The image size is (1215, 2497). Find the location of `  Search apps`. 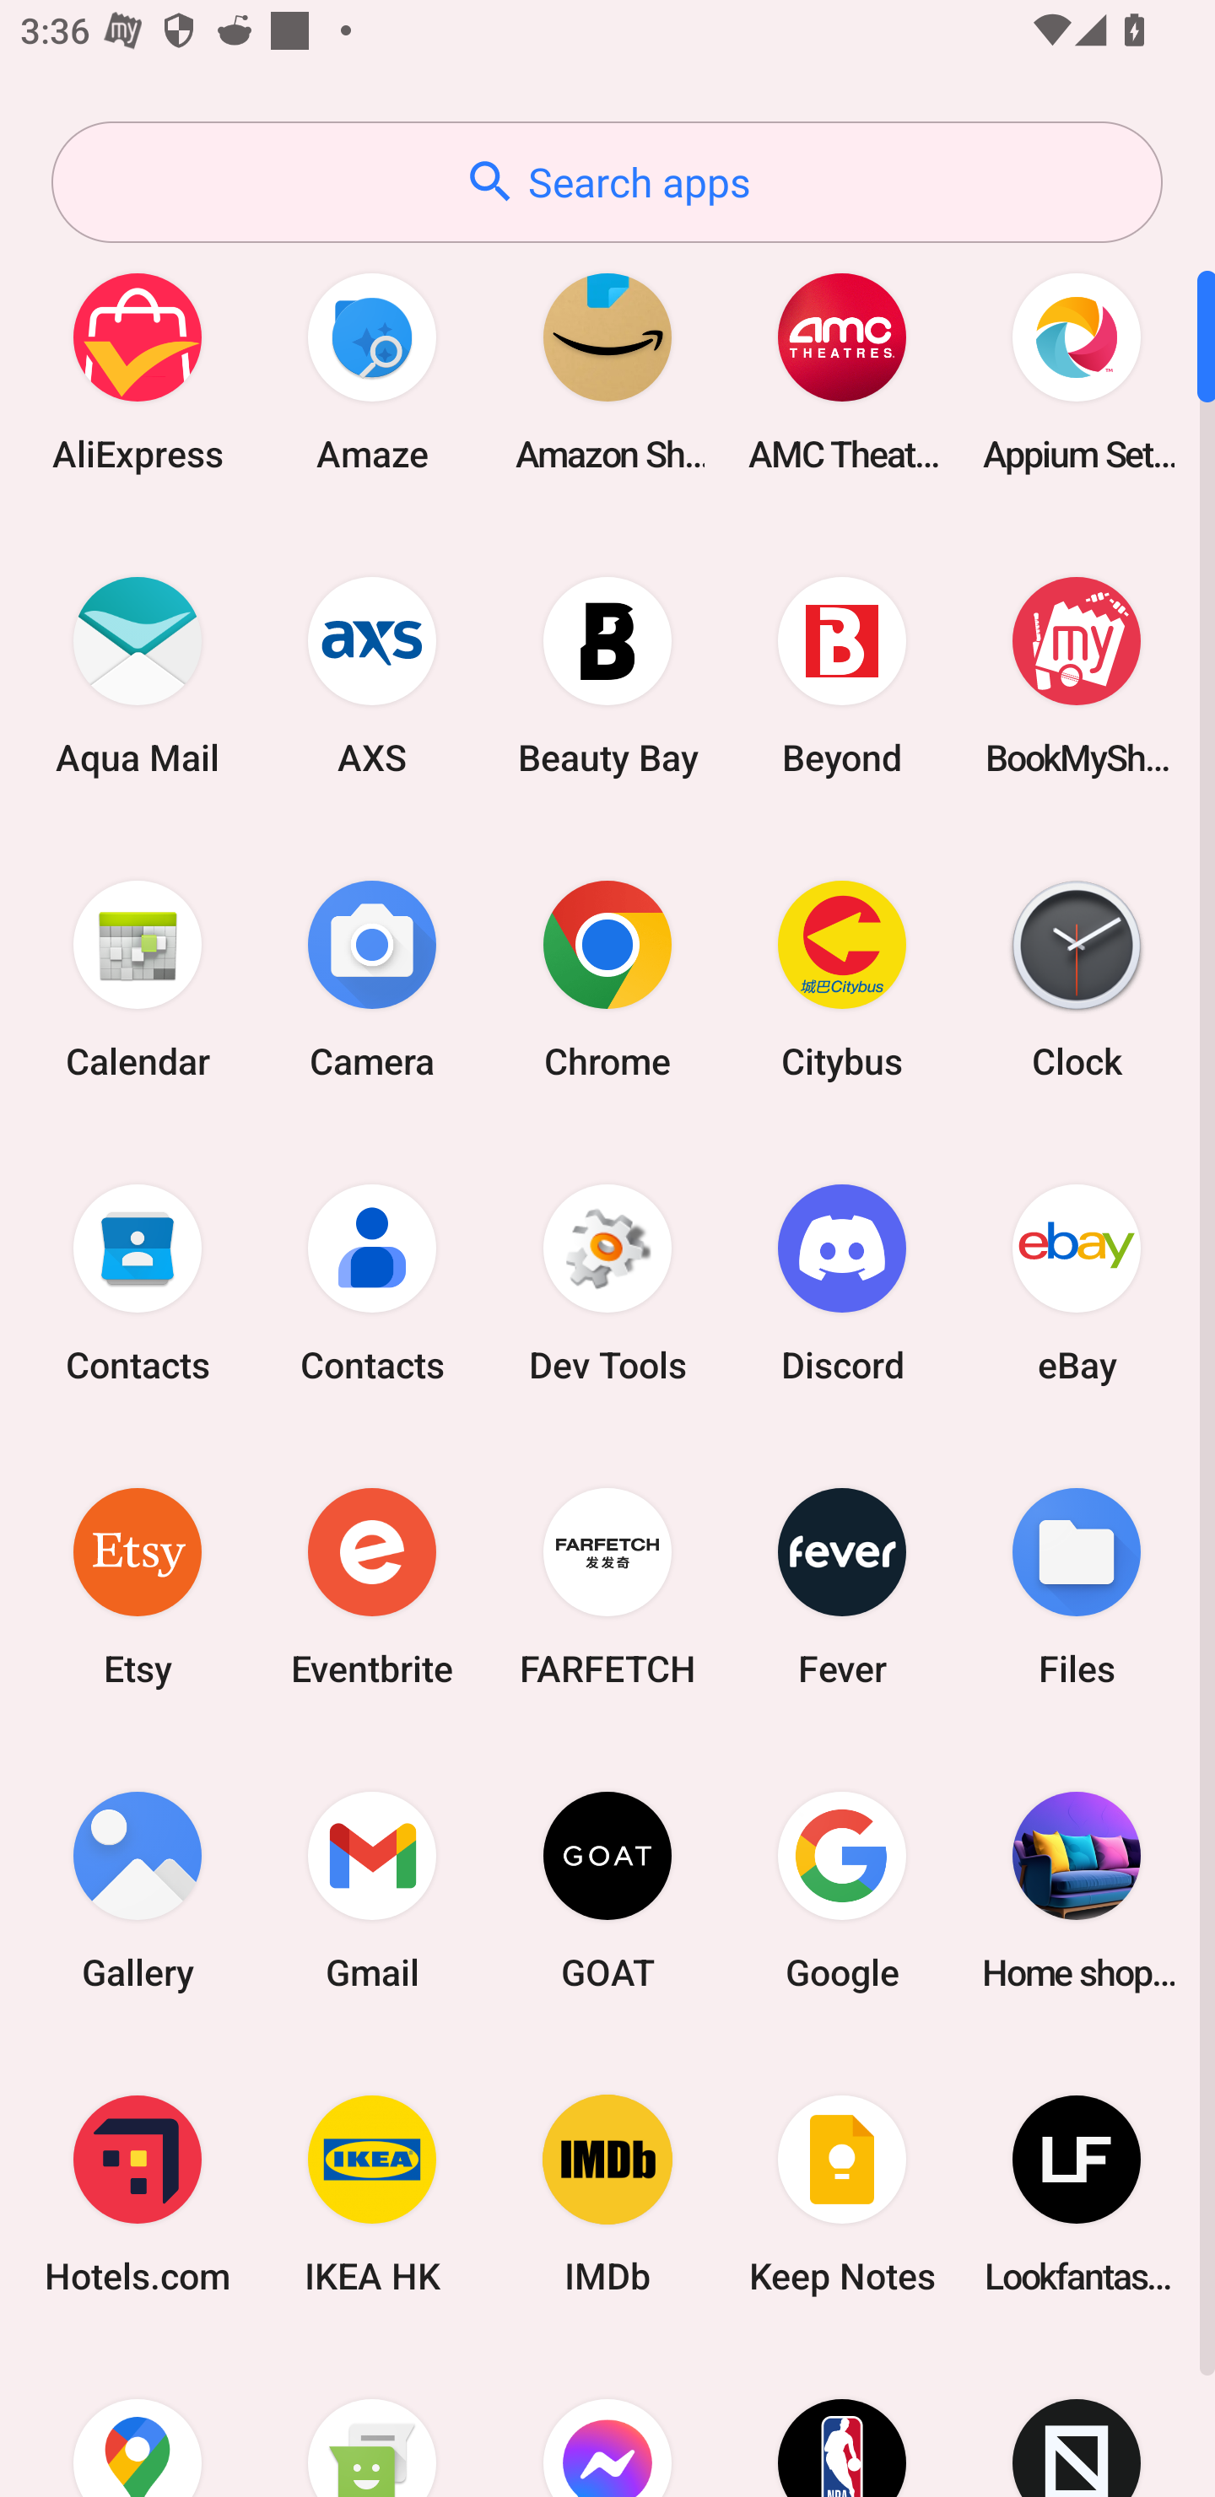

  Search apps is located at coordinates (607, 182).